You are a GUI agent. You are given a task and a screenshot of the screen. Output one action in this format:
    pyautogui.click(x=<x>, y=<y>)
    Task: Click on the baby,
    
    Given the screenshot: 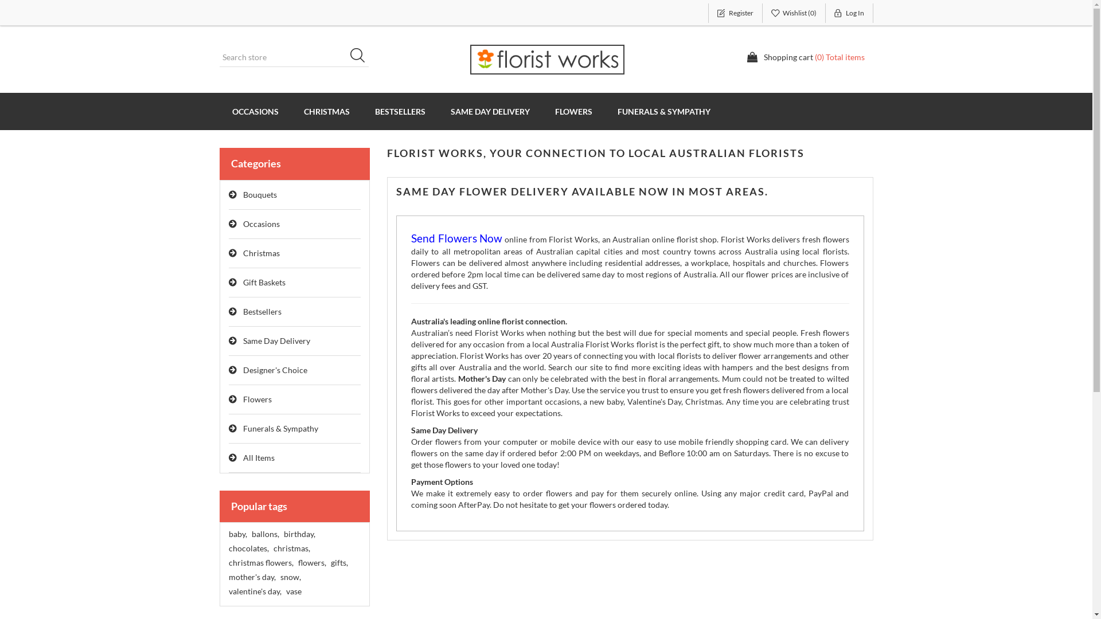 What is the action you would take?
    pyautogui.click(x=237, y=534)
    